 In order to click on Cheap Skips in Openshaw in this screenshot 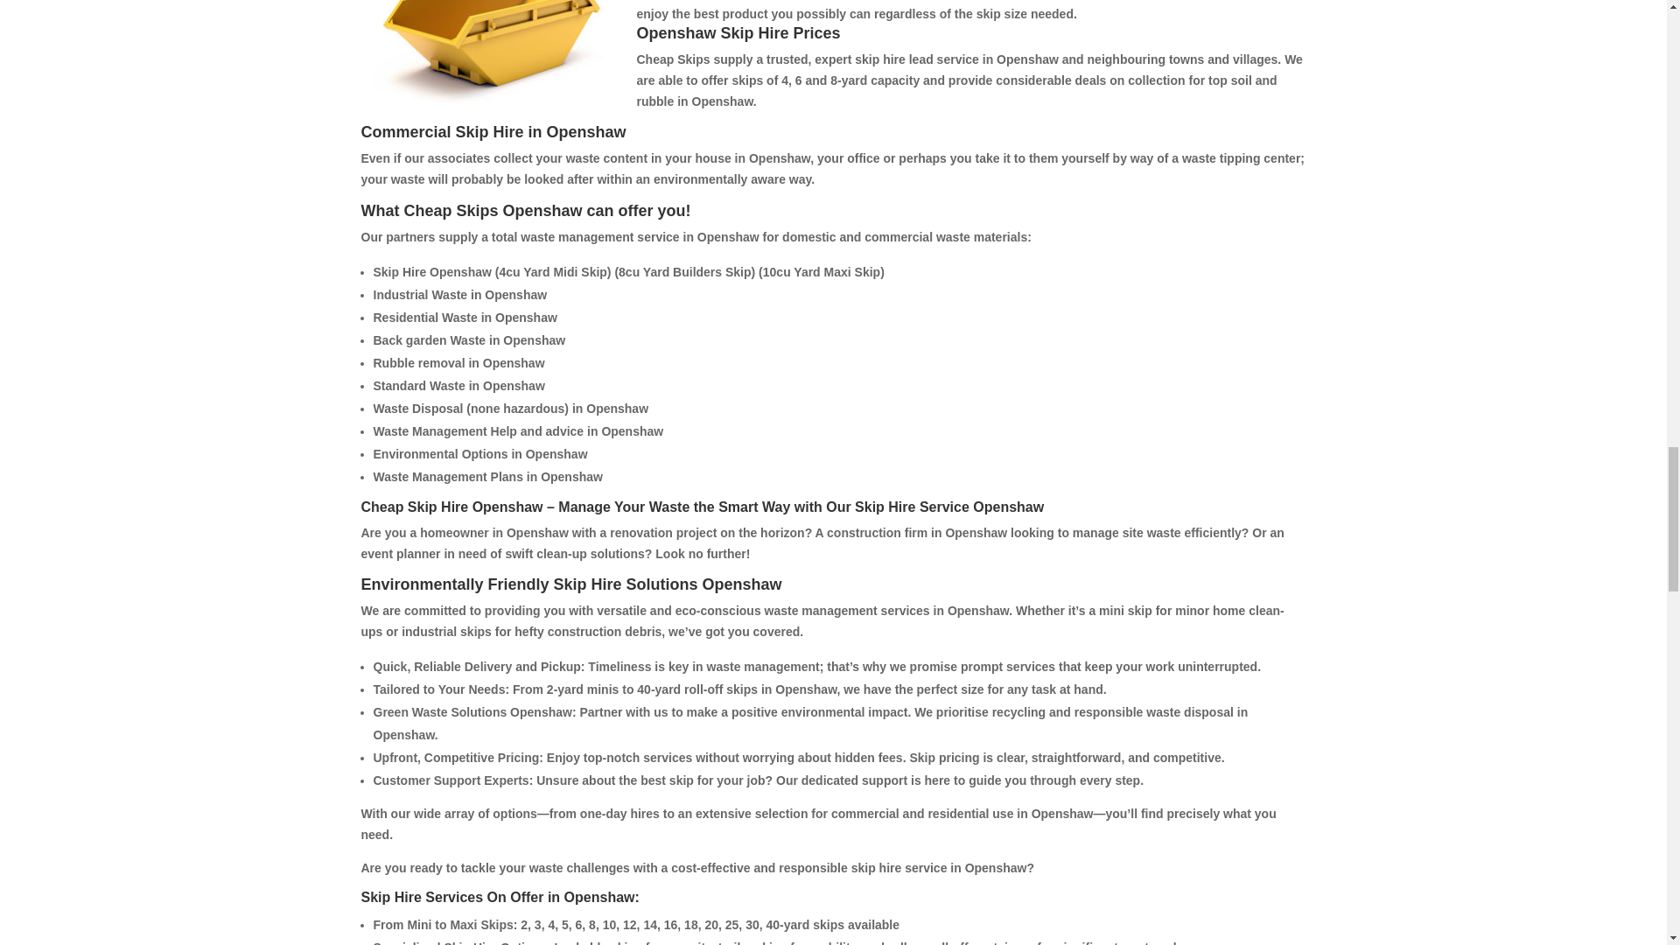, I will do `click(492, 59)`.